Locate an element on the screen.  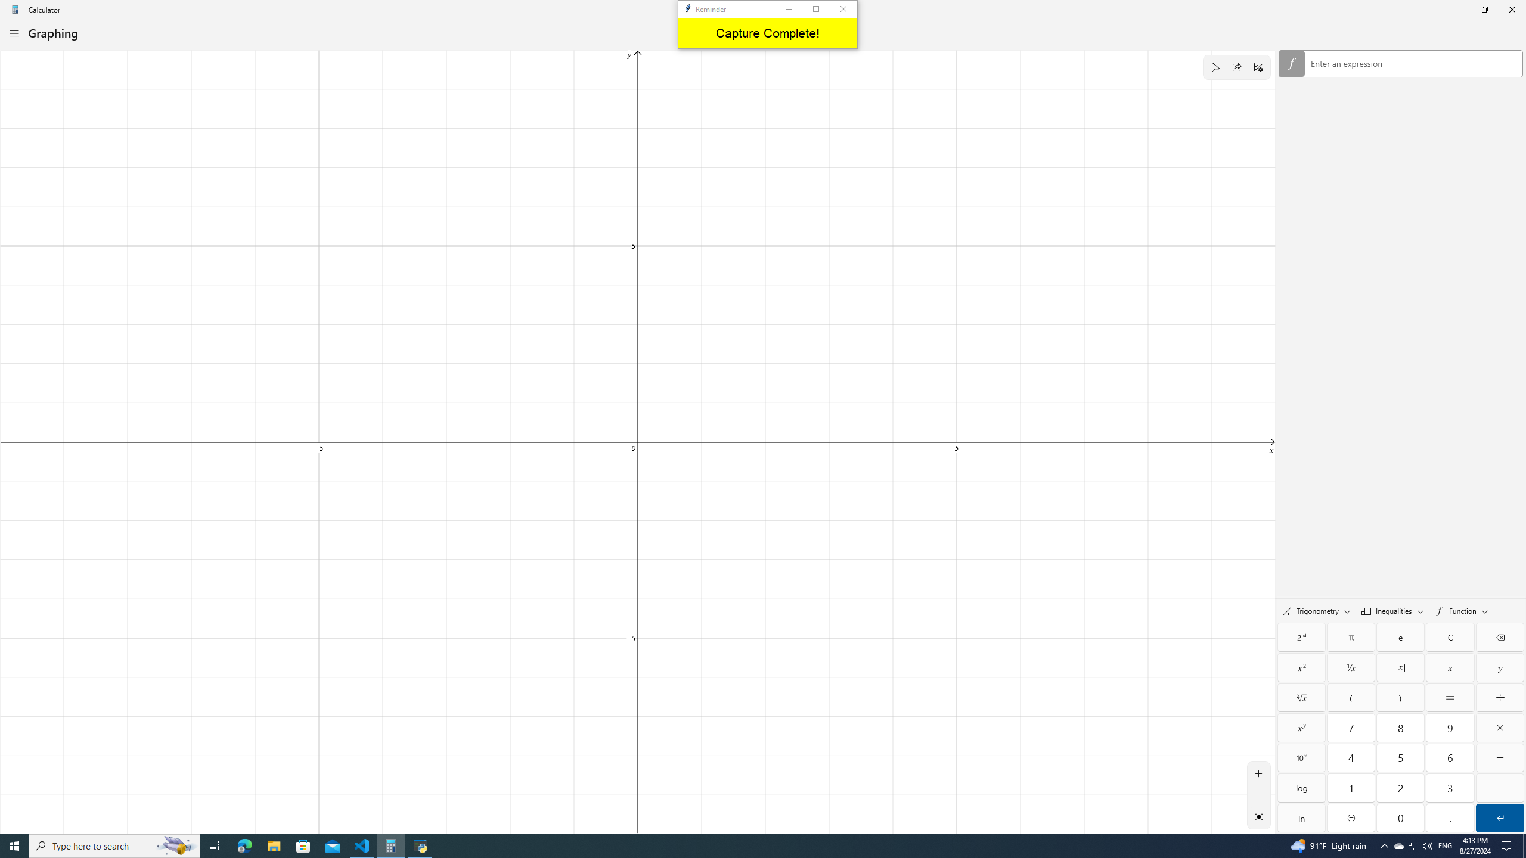
Six is located at coordinates (1450, 758).